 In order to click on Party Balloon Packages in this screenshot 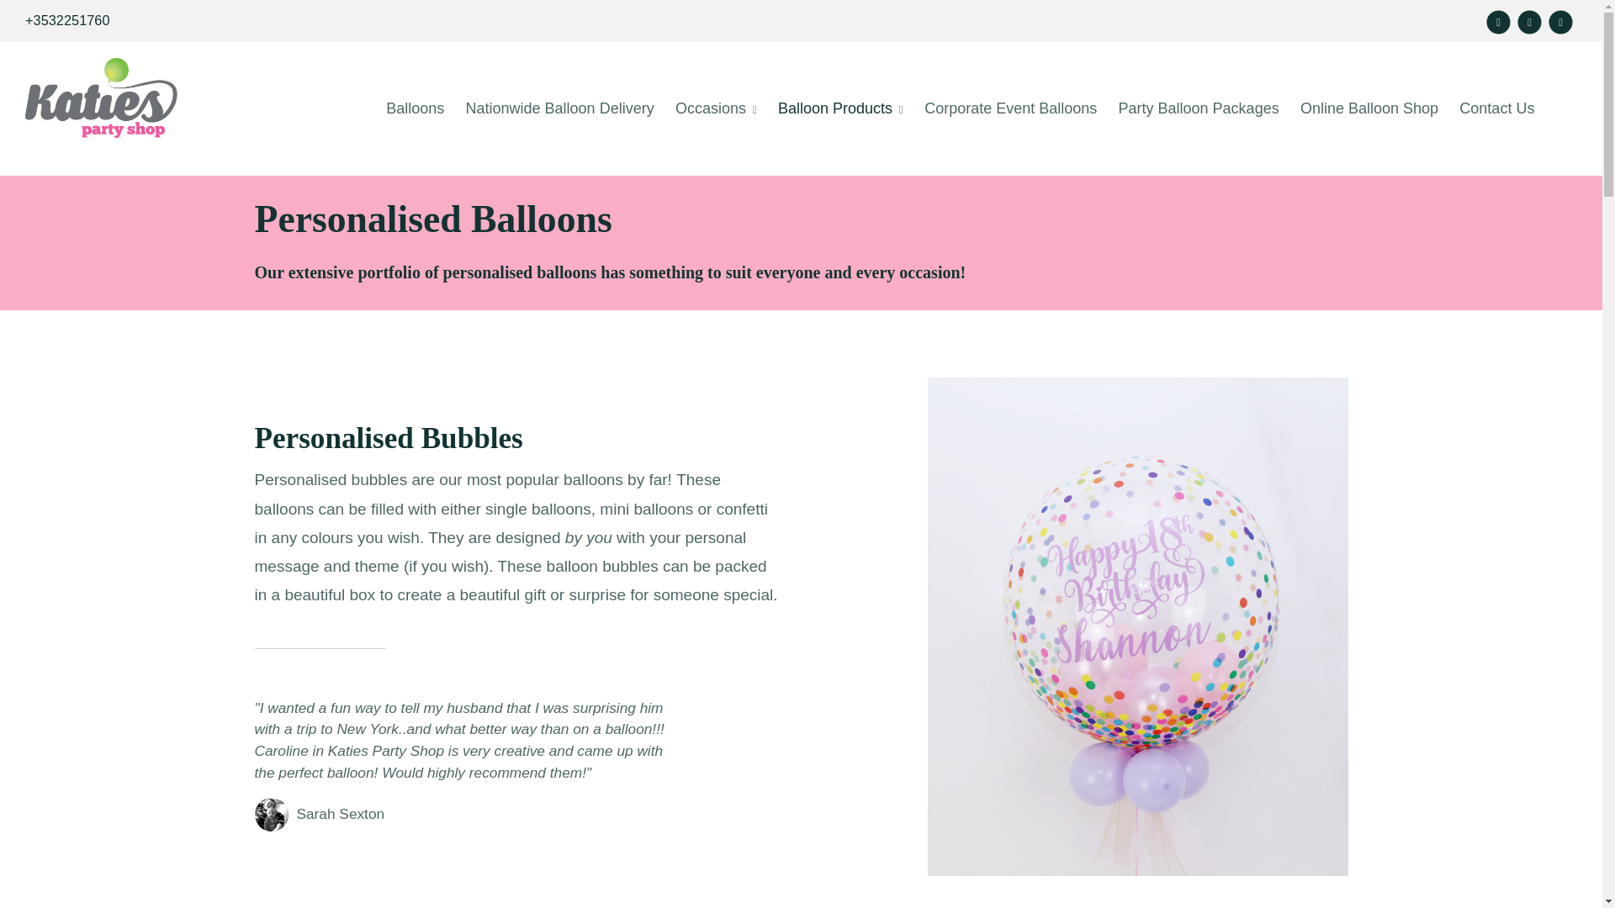, I will do `click(1199, 108)`.